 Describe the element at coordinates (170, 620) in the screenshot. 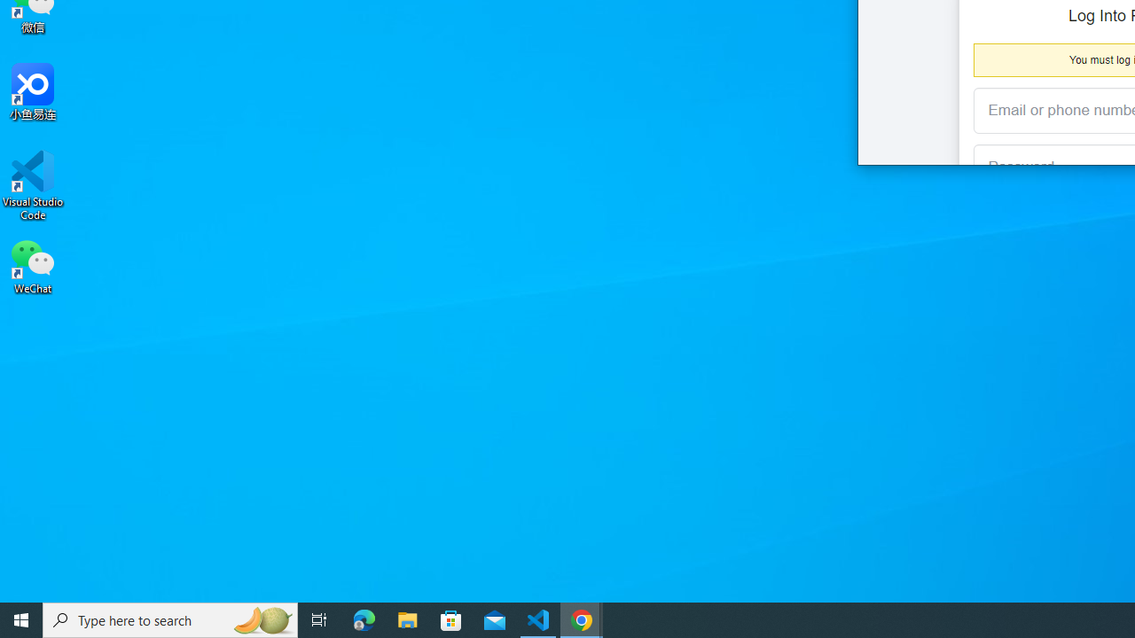

I see `Type here to search` at that location.